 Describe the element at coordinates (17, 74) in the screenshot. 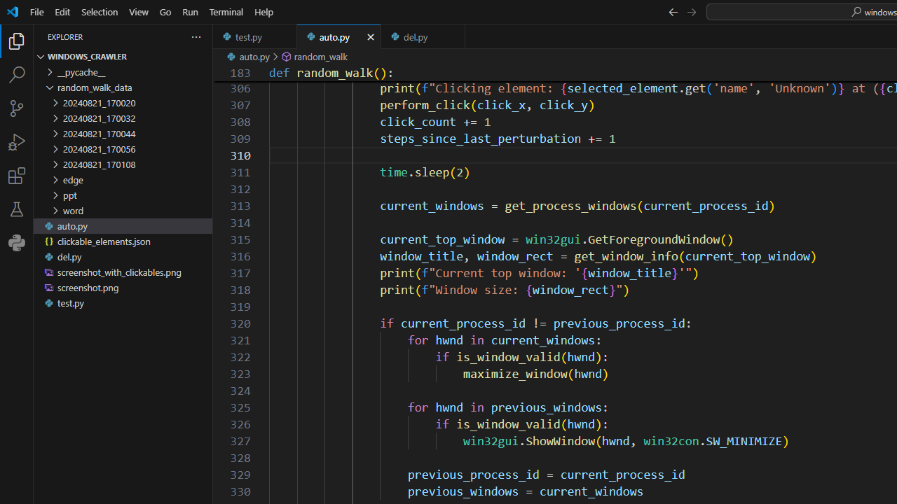

I see `Search (Ctrl+Shift+F)` at that location.